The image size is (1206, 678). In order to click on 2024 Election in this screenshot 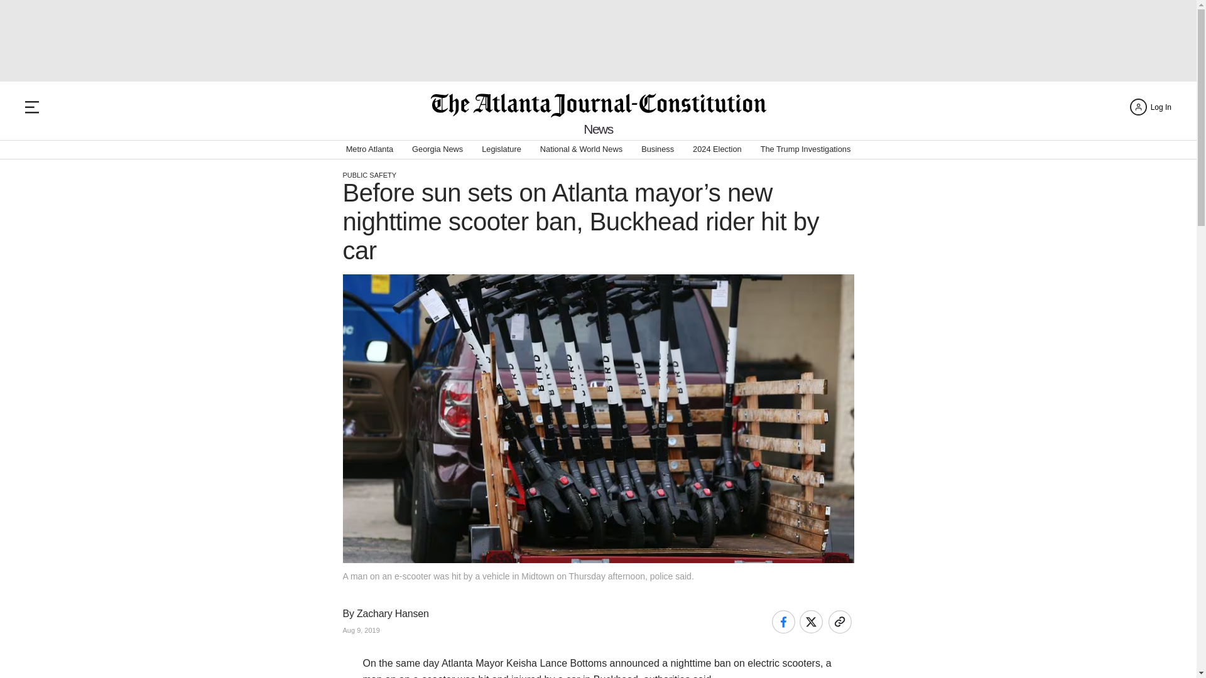, I will do `click(717, 149)`.